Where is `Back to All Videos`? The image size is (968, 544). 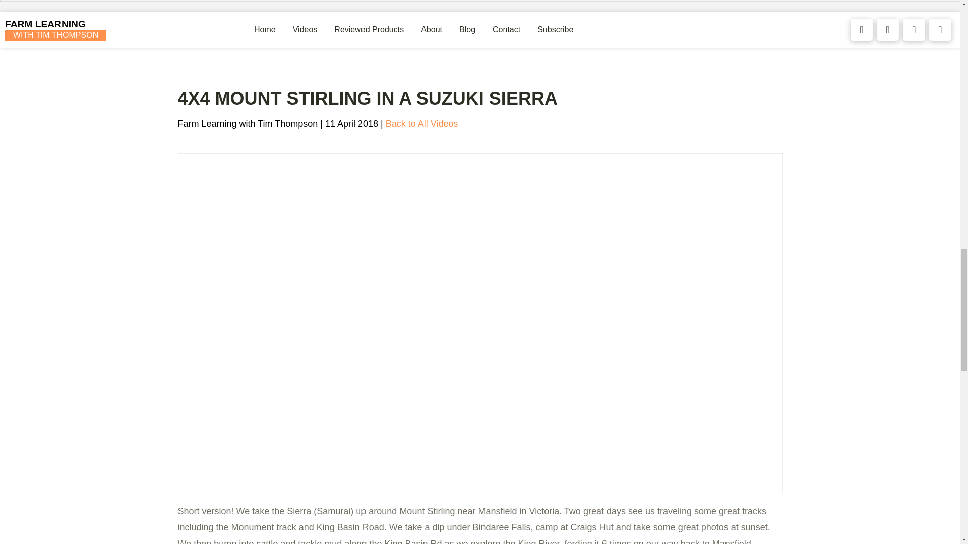
Back to All Videos is located at coordinates (421, 124).